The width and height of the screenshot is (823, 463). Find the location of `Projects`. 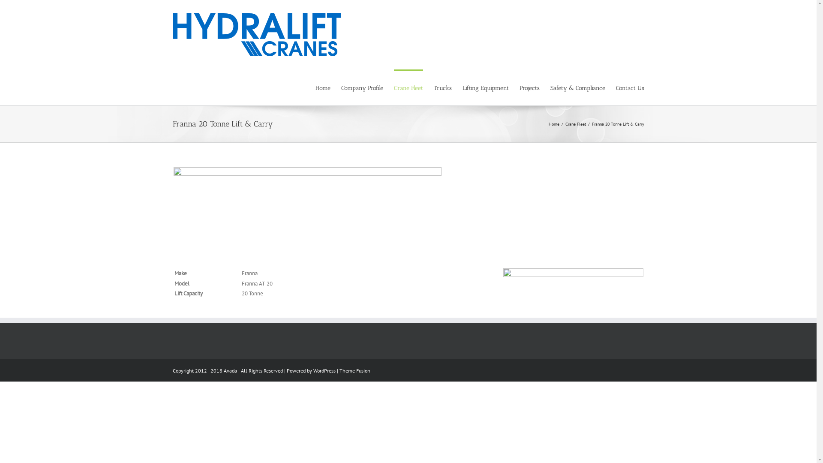

Projects is located at coordinates (530, 87).